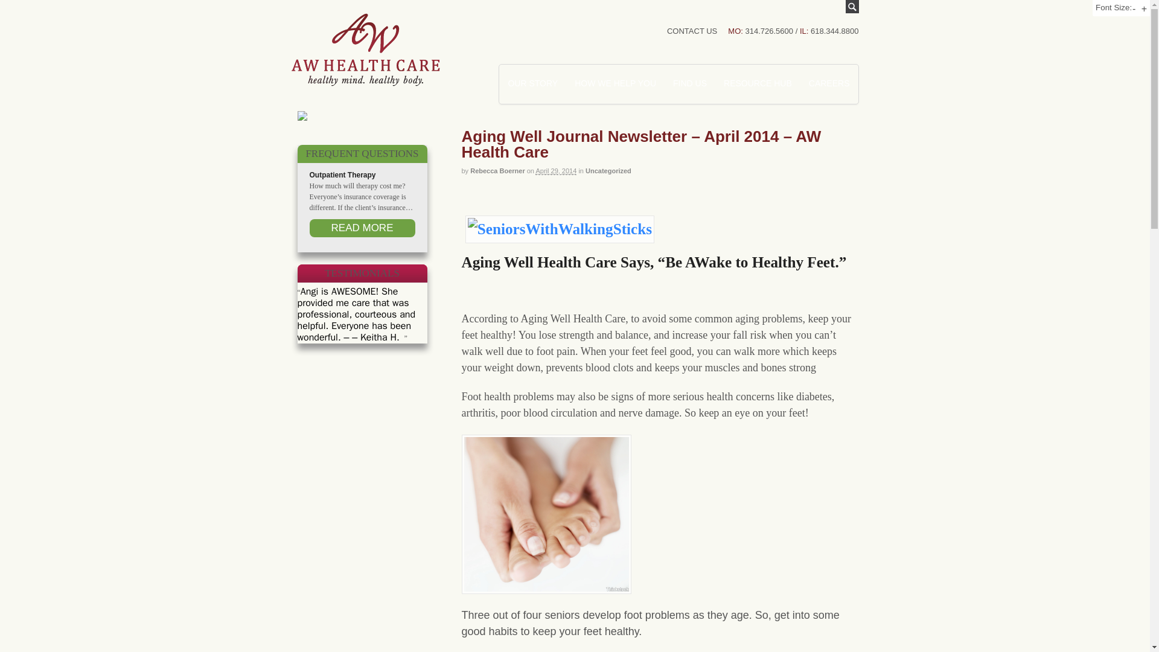 The image size is (1159, 652). Describe the element at coordinates (532, 83) in the screenshot. I see `OUR STORY` at that location.